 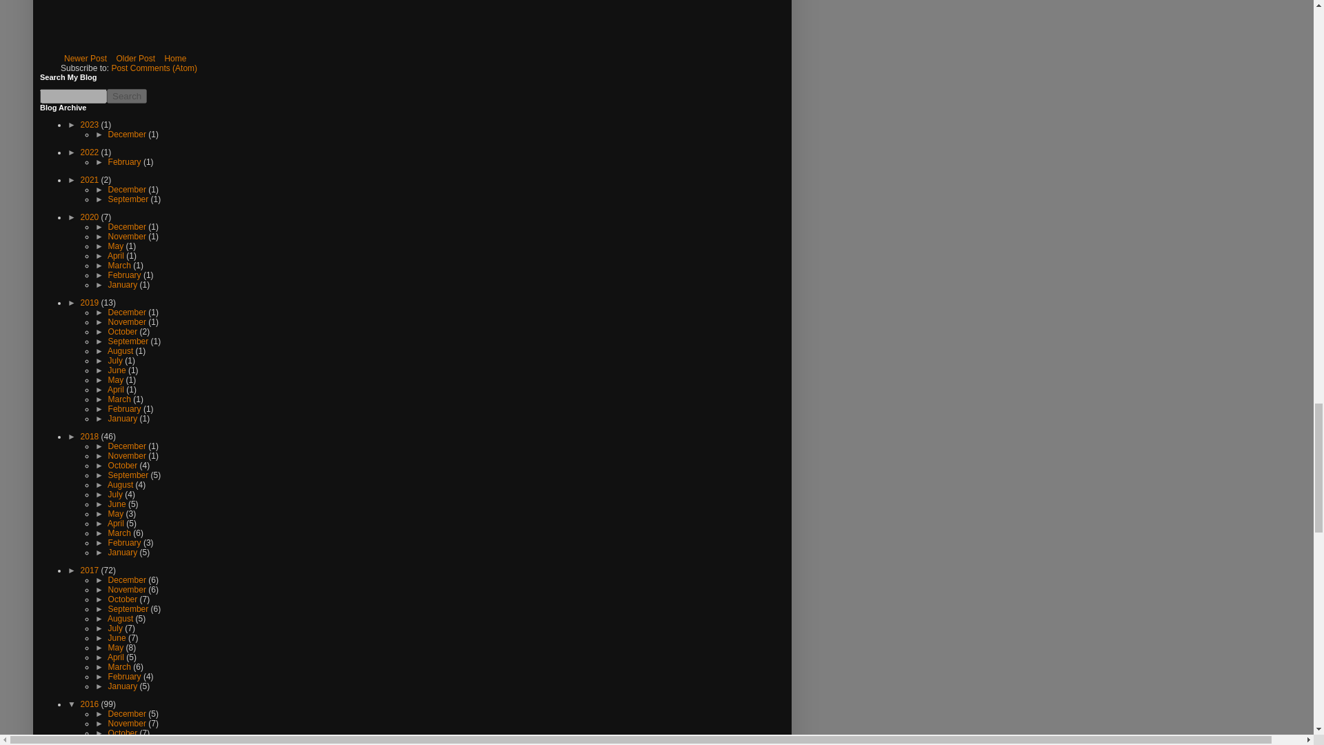 I want to click on Older Post, so click(x=135, y=59).